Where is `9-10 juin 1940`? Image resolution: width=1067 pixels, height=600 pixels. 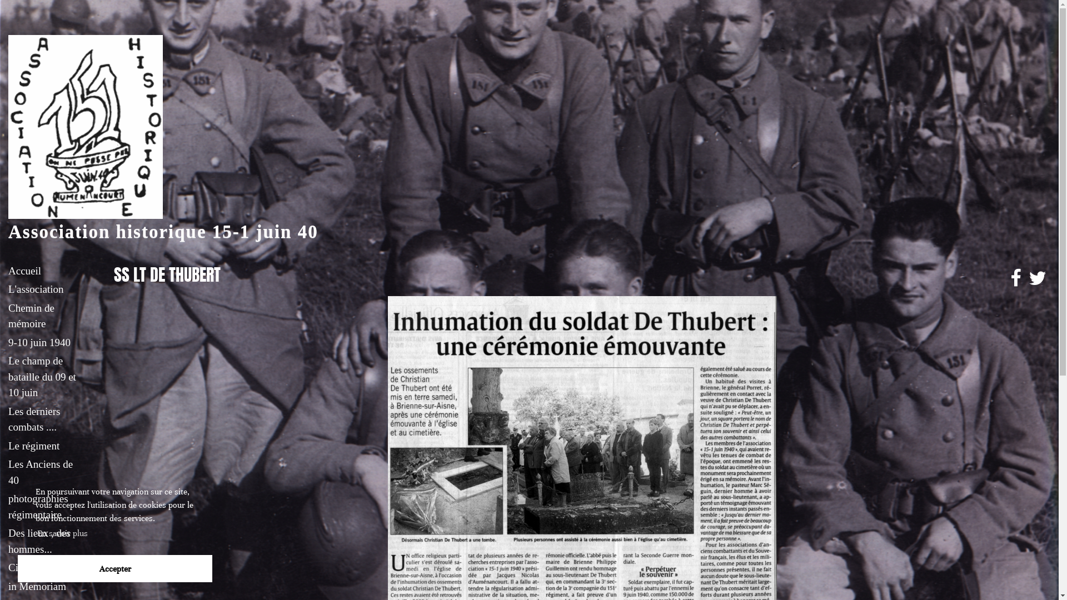 9-10 juin 1940 is located at coordinates (44, 342).